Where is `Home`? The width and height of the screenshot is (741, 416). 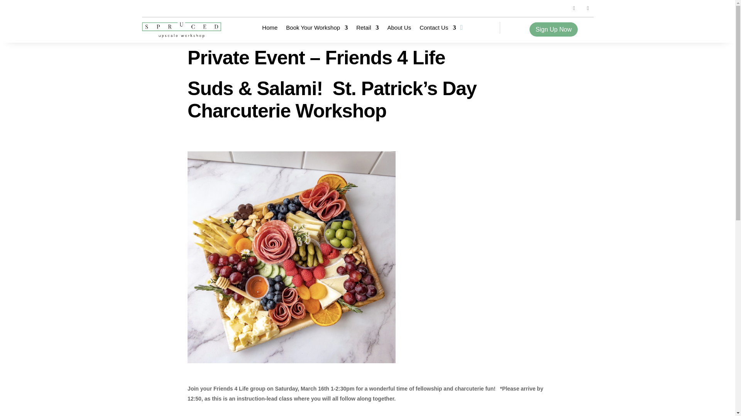 Home is located at coordinates (269, 29).